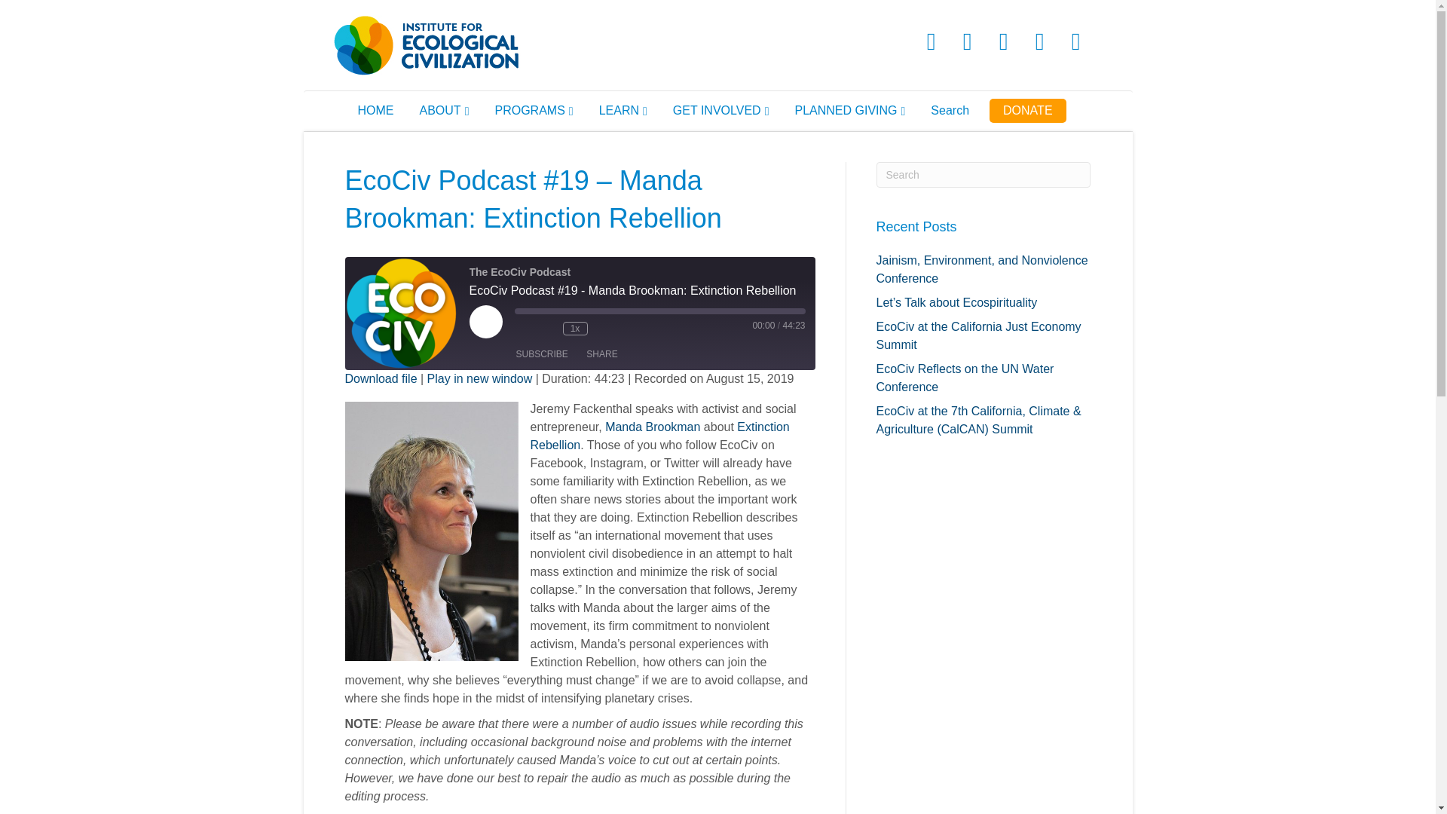  What do you see at coordinates (402, 314) in the screenshot?
I see `The EcoCiv Podcast` at bounding box center [402, 314].